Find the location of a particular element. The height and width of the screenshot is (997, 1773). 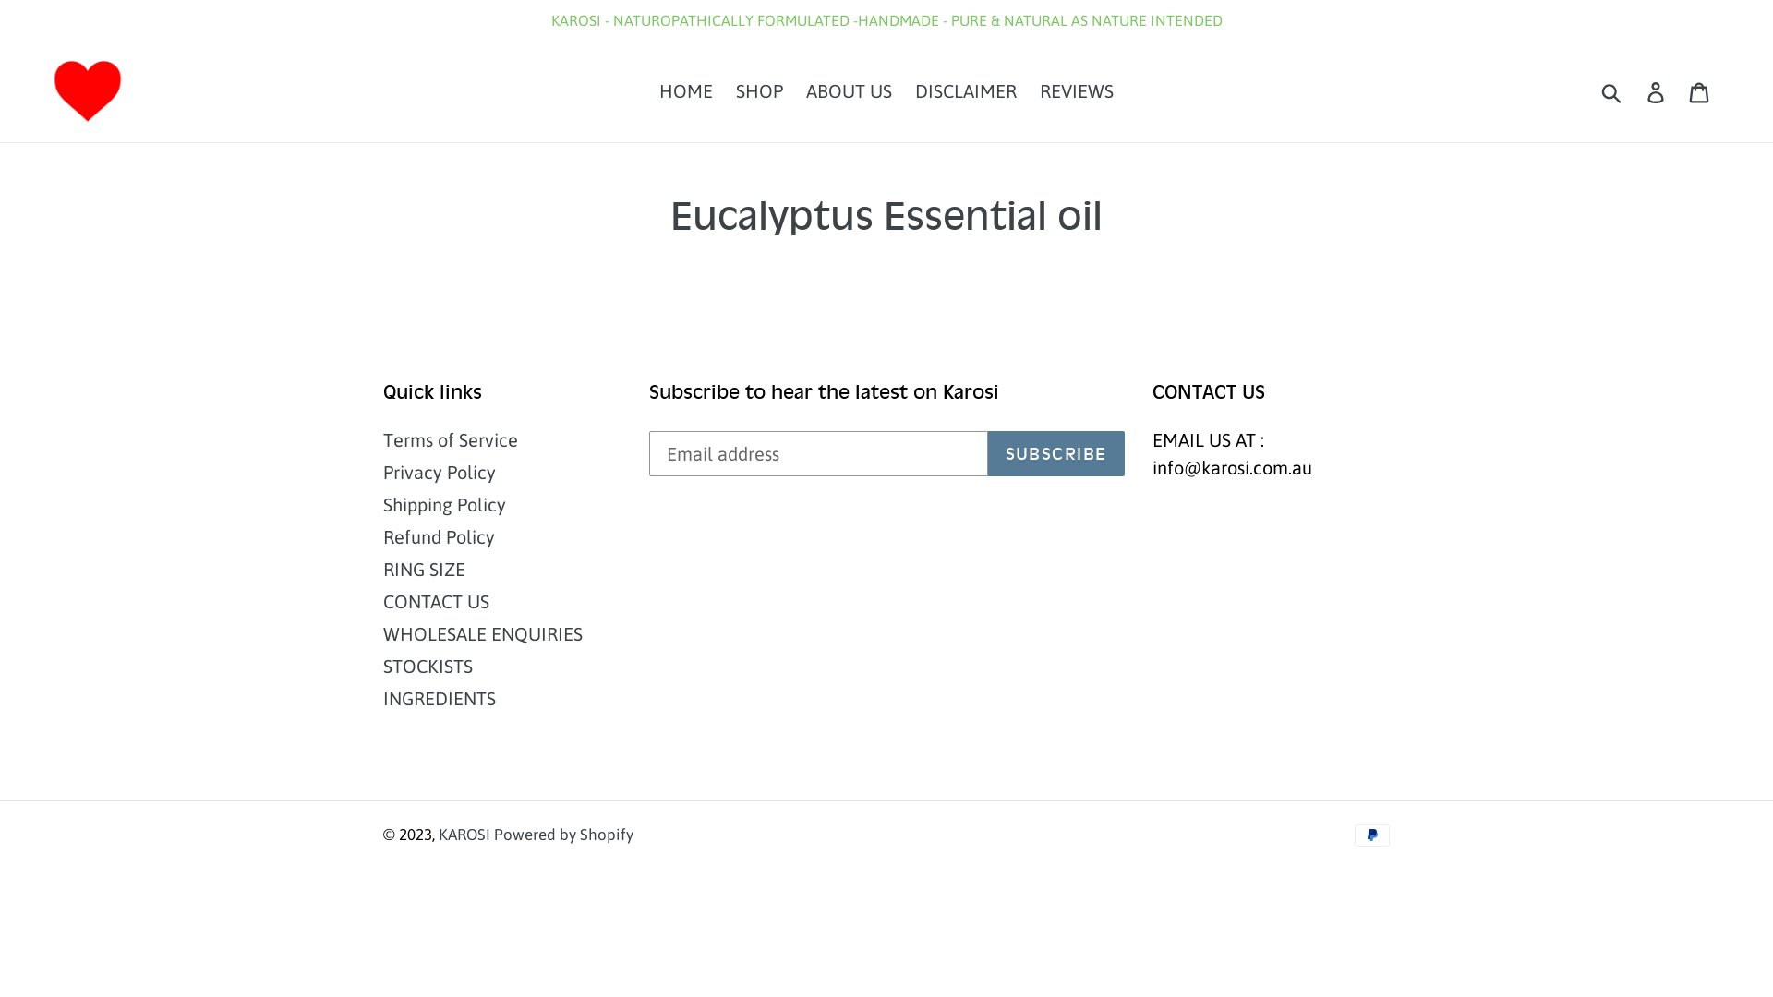

Refund Policy is located at coordinates (440, 537).